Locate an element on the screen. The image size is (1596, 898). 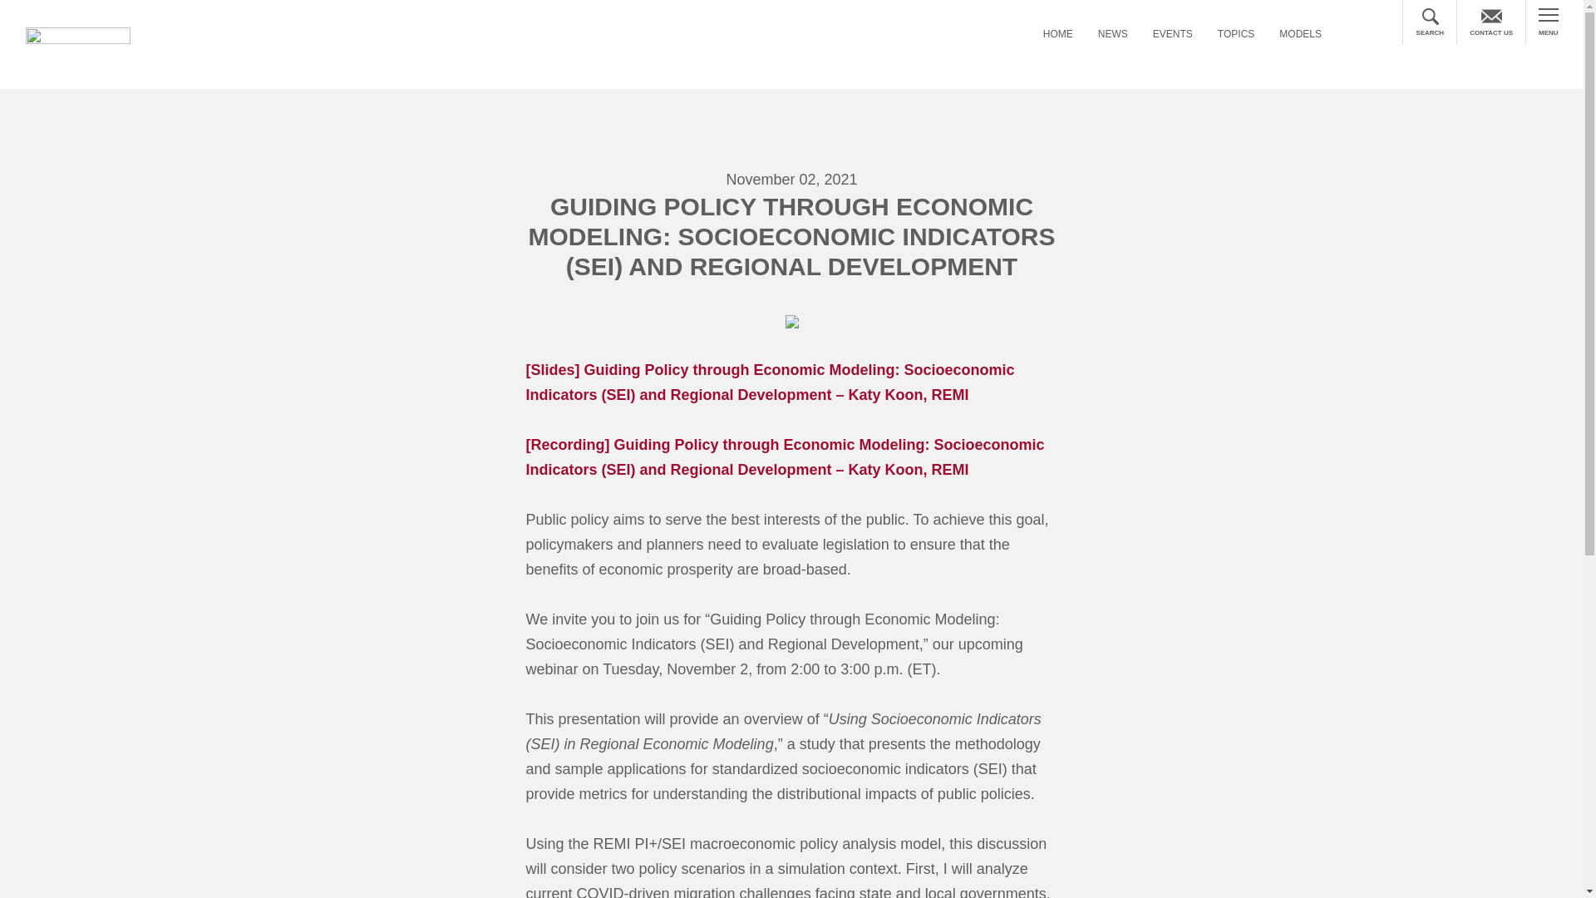
NEWS is located at coordinates (1112, 35).